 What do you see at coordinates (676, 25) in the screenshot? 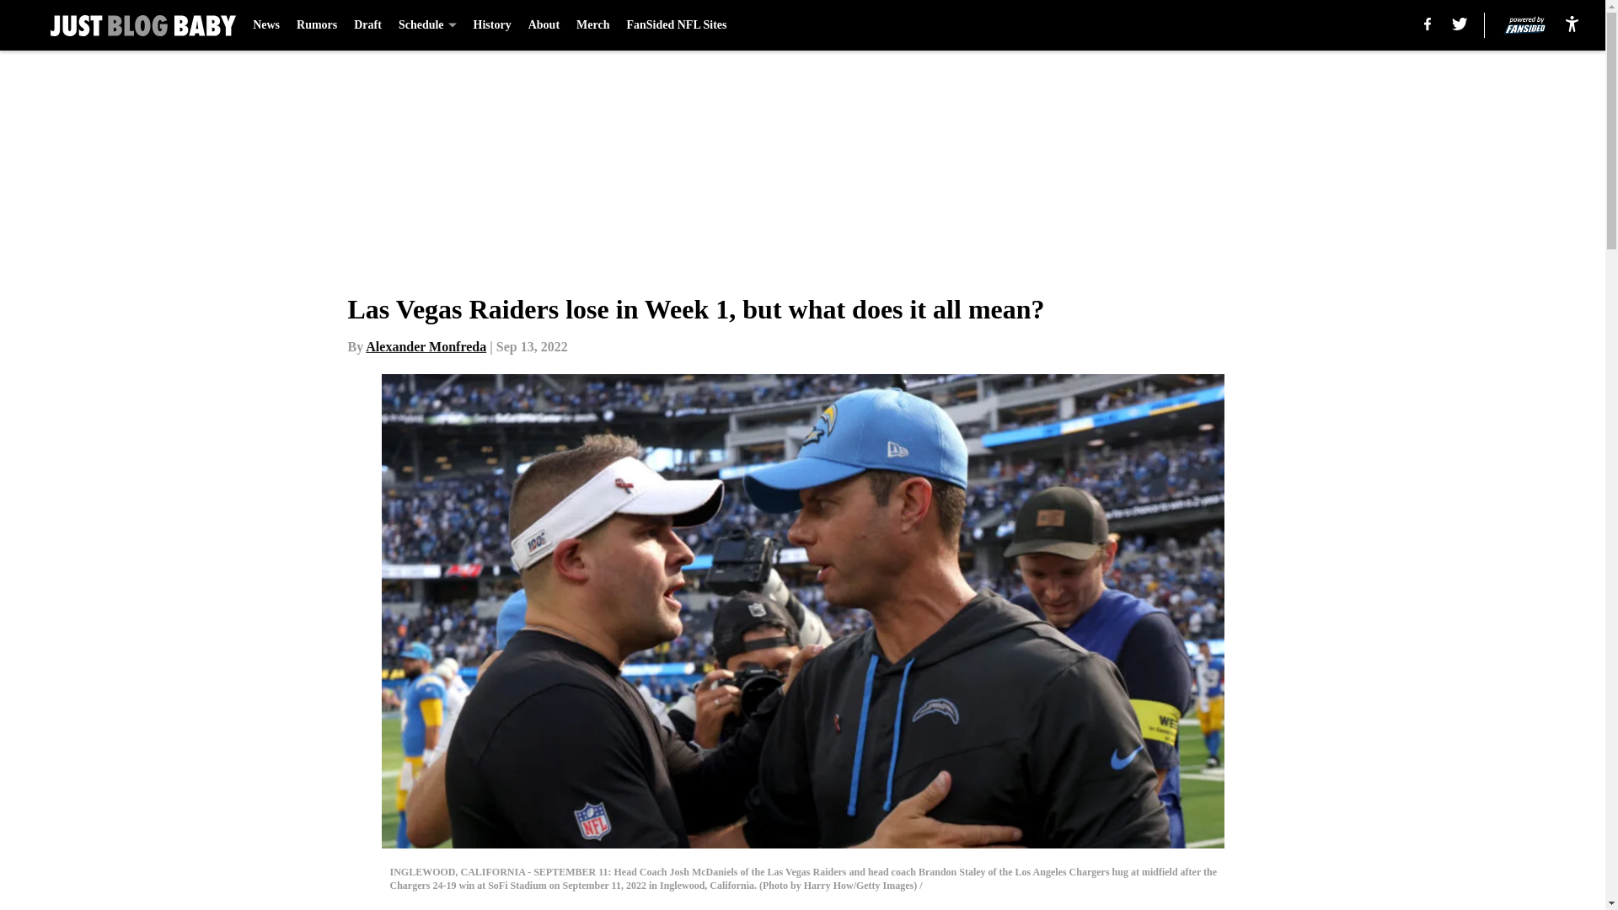
I see `FanSided NFL Sites` at bounding box center [676, 25].